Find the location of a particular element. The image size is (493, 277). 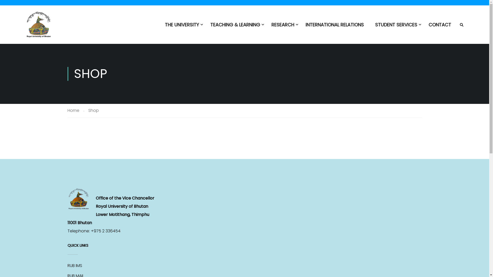

STUDENT SERVICES is located at coordinates (396, 27).